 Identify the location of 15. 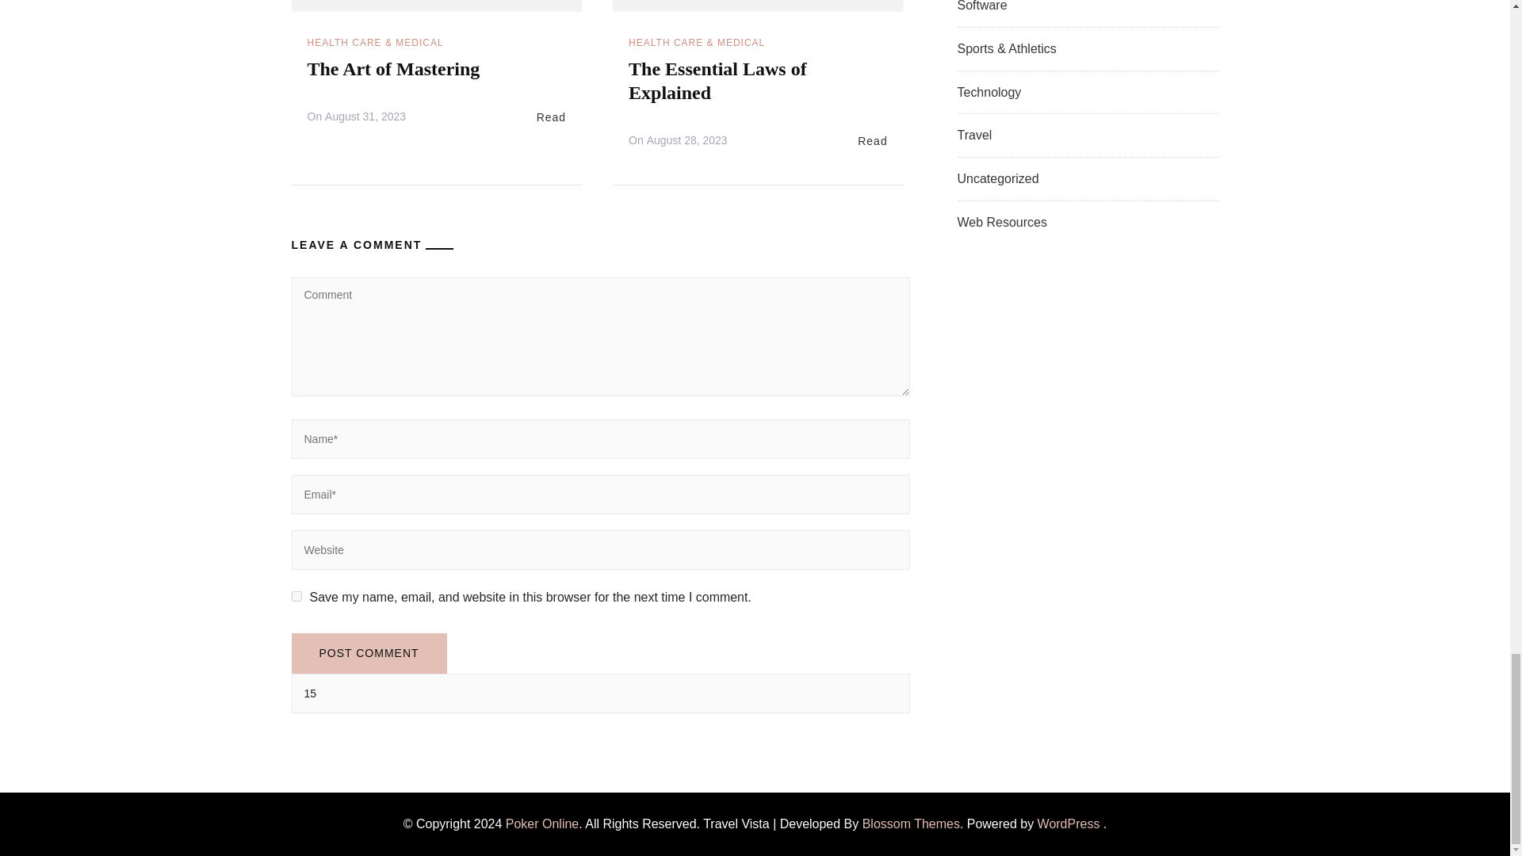
(601, 693).